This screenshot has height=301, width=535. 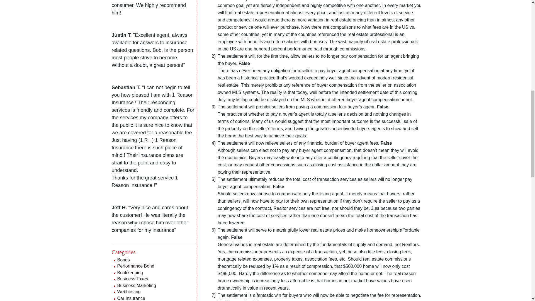 I want to click on Bookkeeping, so click(x=130, y=273).